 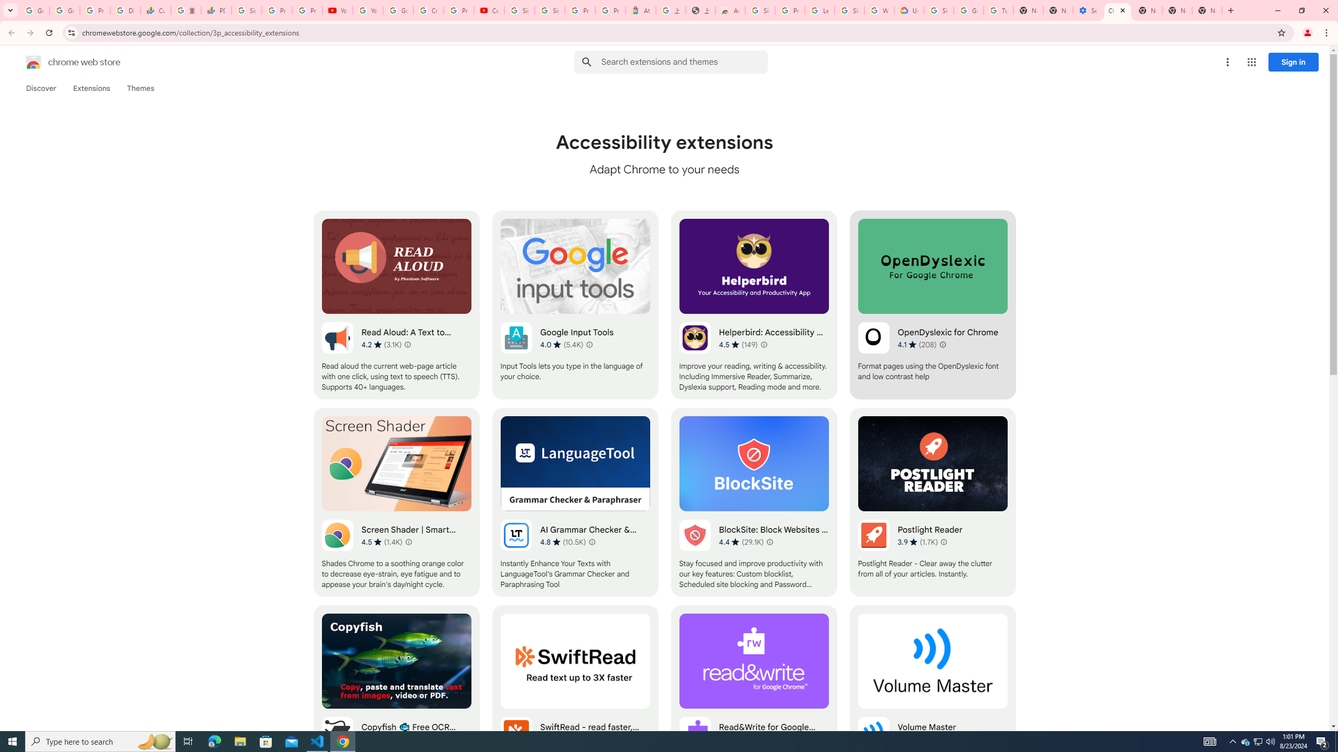 What do you see at coordinates (62, 62) in the screenshot?
I see `Chrome Web Store logo chrome web store` at bounding box center [62, 62].